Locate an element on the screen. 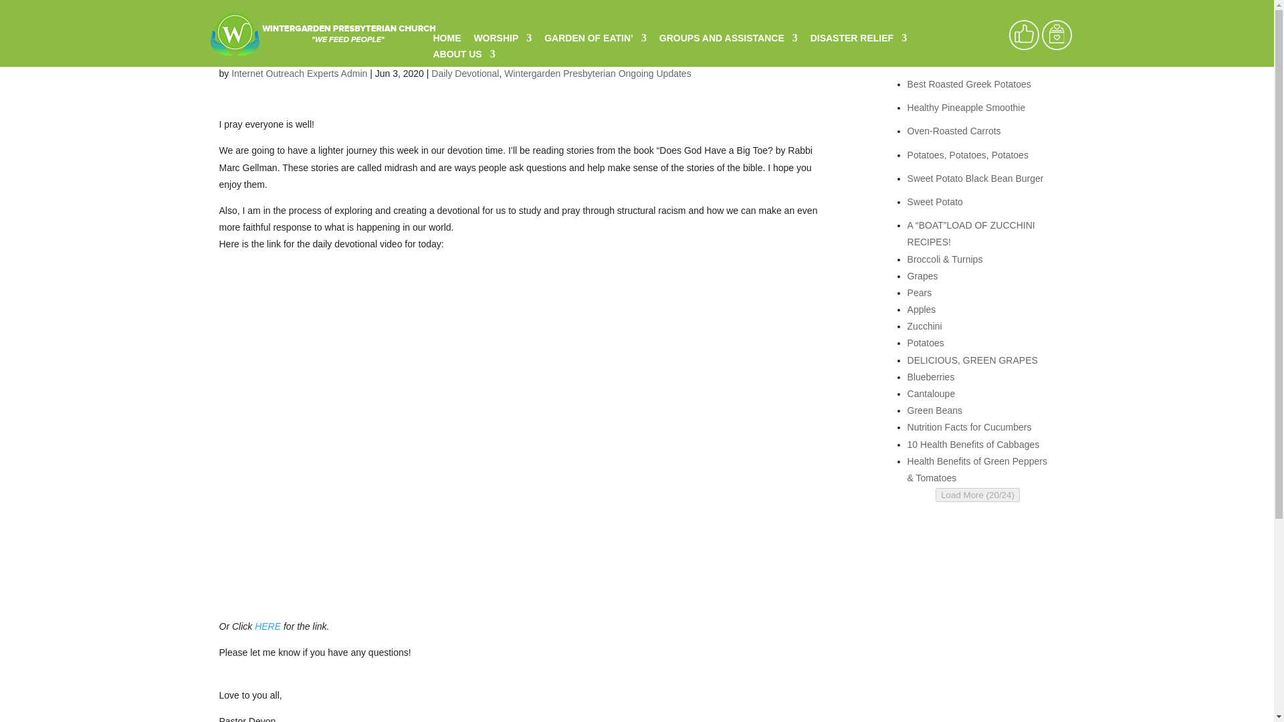 The height and width of the screenshot is (722, 1284). DISASTER RELIEF is located at coordinates (858, 41).